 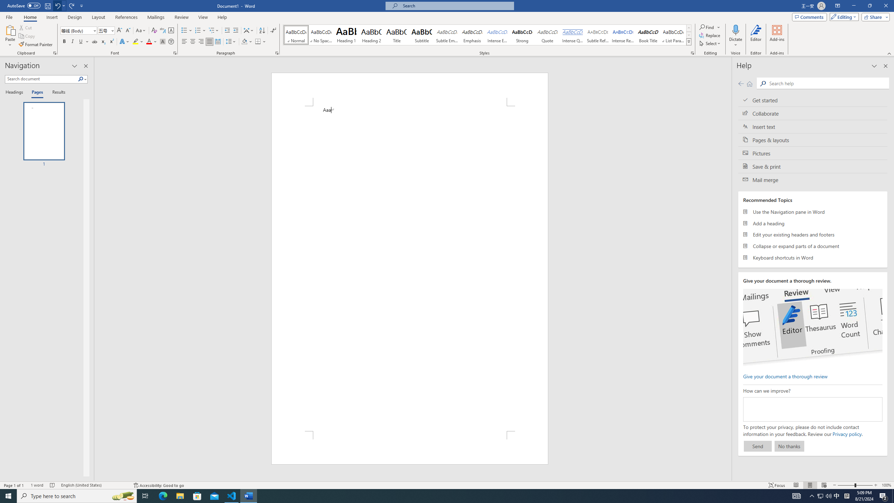 What do you see at coordinates (756, 36) in the screenshot?
I see `Editor` at bounding box center [756, 36].